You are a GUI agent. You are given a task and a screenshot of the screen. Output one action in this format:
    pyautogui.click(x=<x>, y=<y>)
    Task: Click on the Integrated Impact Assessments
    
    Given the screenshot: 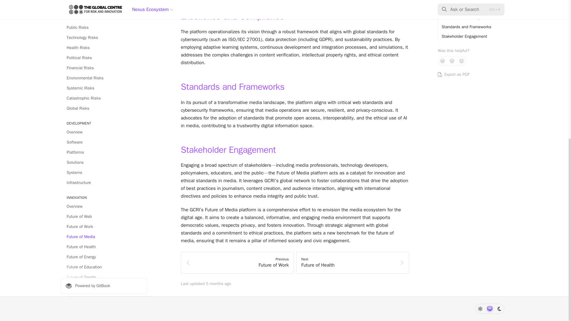 What is the action you would take?
    pyautogui.click(x=104, y=122)
    